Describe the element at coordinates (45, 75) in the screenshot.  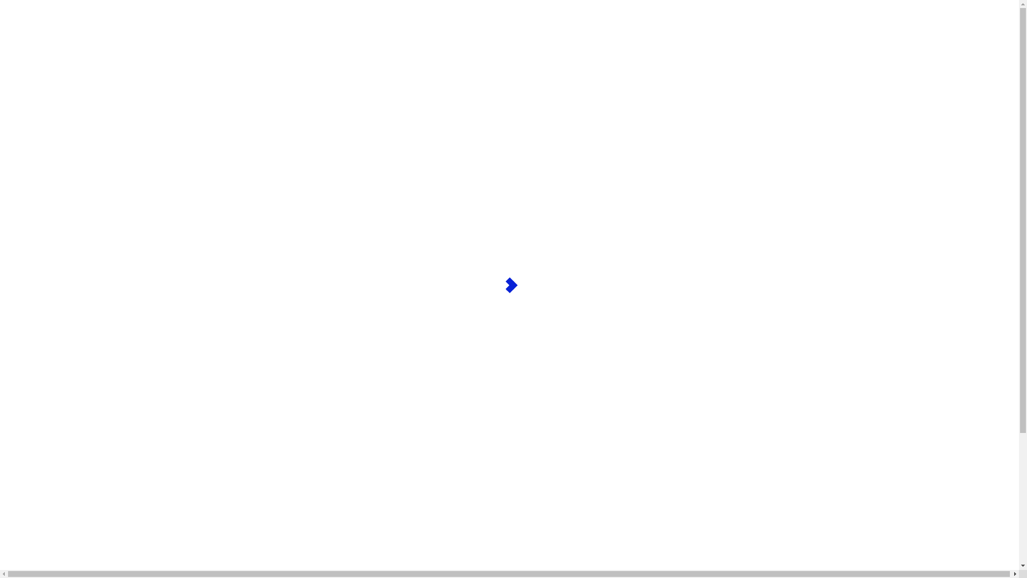
I see `dove siamo` at that location.